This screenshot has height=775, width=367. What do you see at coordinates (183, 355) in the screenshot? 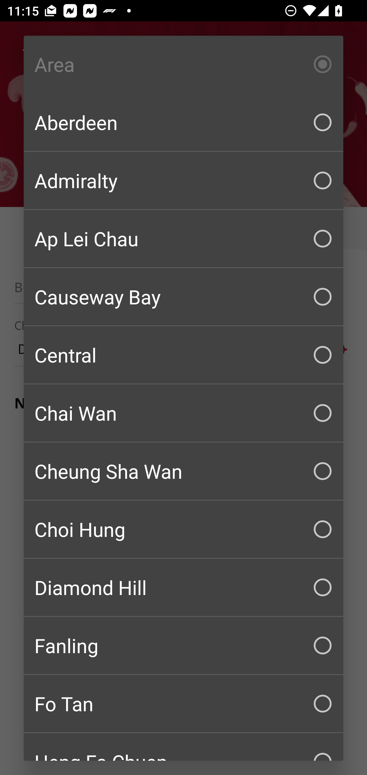
I see `Central` at bounding box center [183, 355].